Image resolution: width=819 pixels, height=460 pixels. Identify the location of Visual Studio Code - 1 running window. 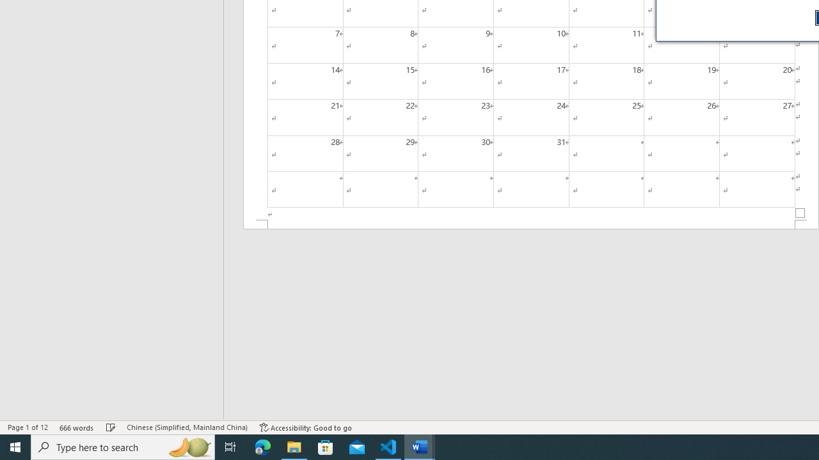
(388, 447).